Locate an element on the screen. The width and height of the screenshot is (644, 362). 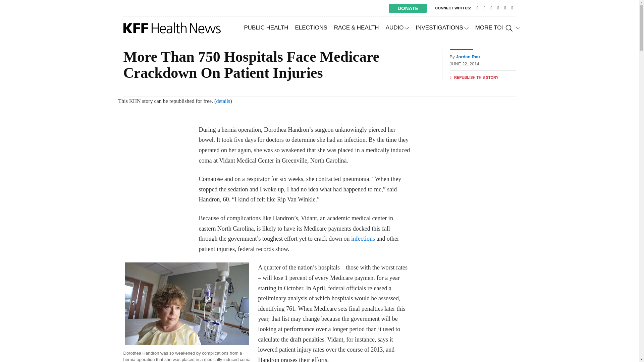
ELECTIONS is located at coordinates (311, 27).